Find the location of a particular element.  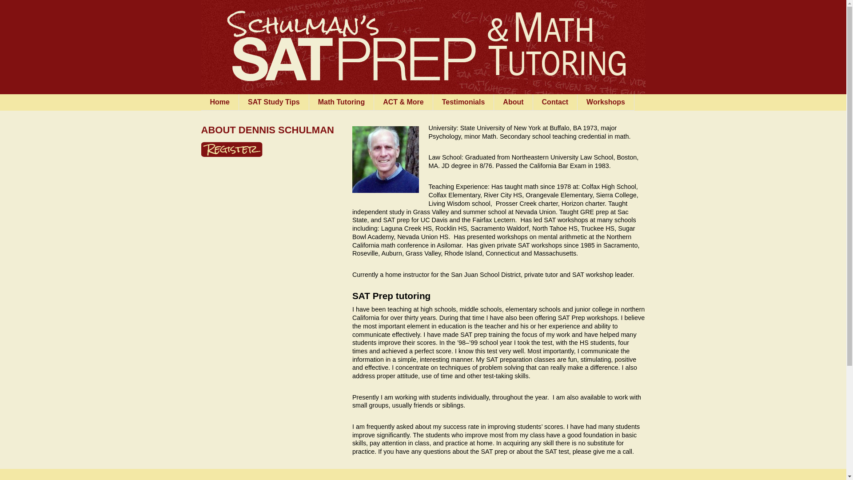

SAT Study Tips is located at coordinates (274, 102).